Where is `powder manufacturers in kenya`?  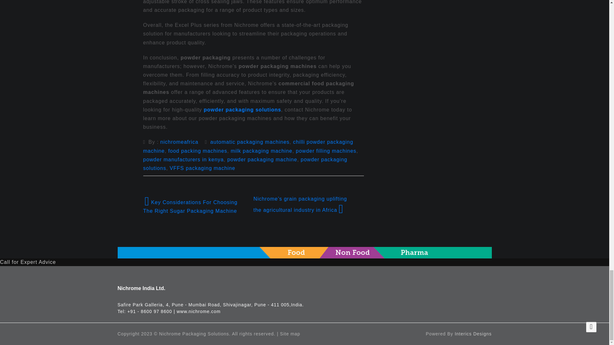 powder manufacturers in kenya is located at coordinates (184, 159).